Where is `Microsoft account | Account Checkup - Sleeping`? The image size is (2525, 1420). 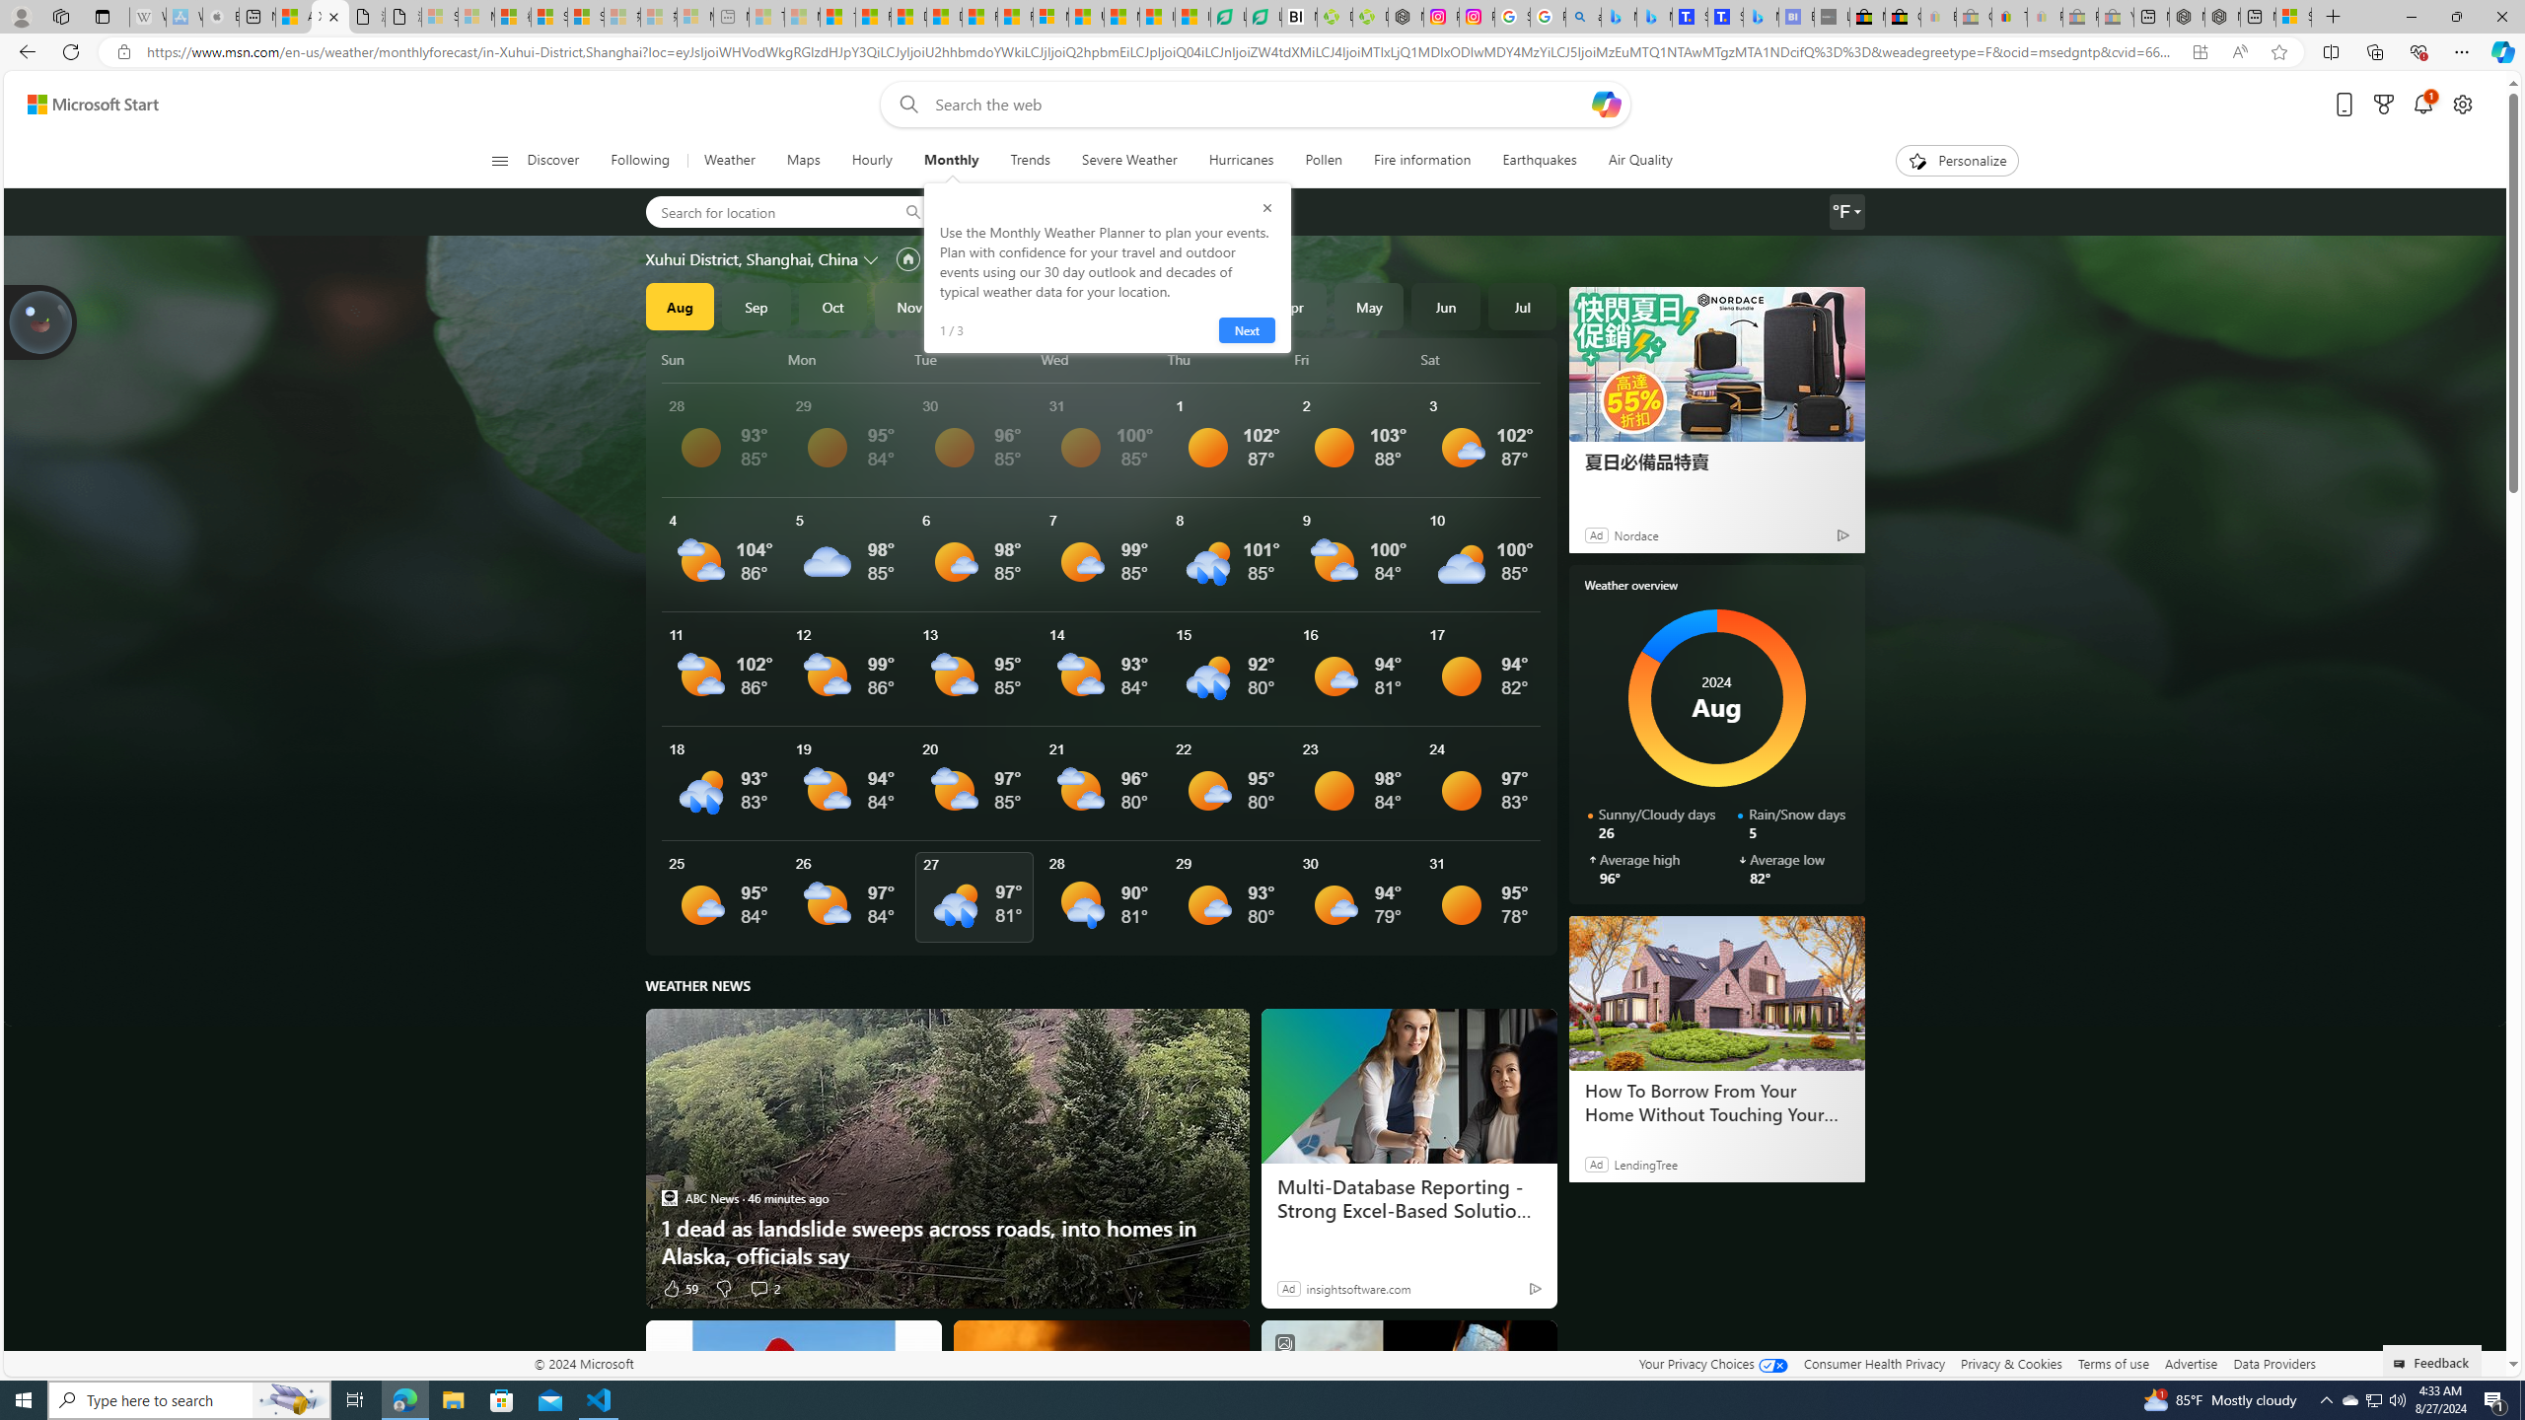 Microsoft account | Account Checkup - Sleeping is located at coordinates (695, 17).